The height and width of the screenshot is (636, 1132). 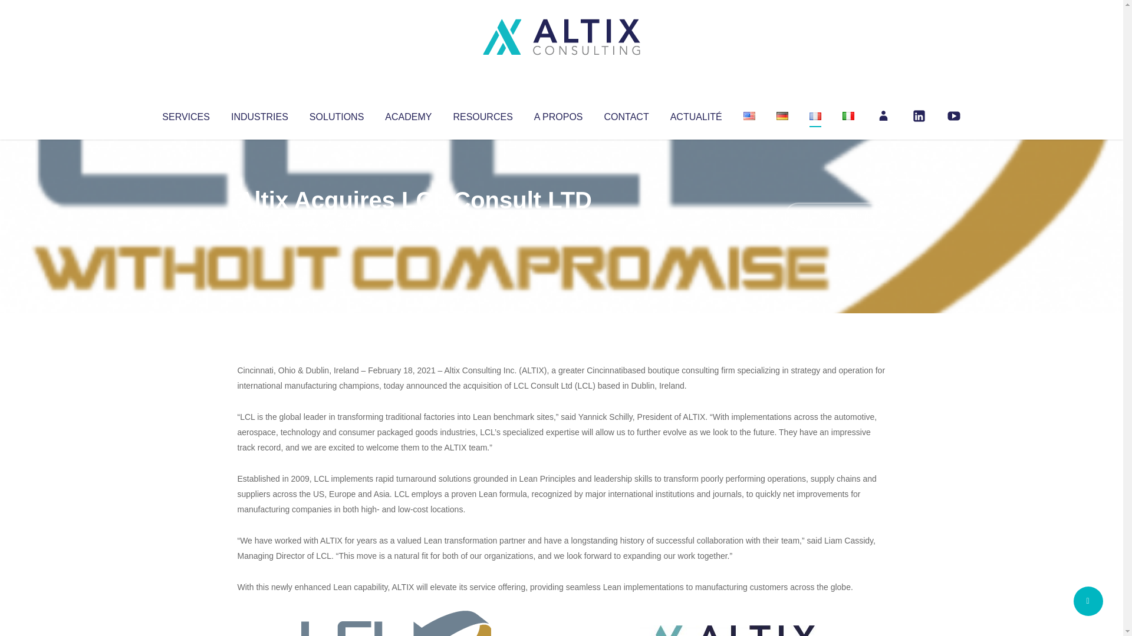 What do you see at coordinates (259, 114) in the screenshot?
I see `INDUSTRIES` at bounding box center [259, 114].